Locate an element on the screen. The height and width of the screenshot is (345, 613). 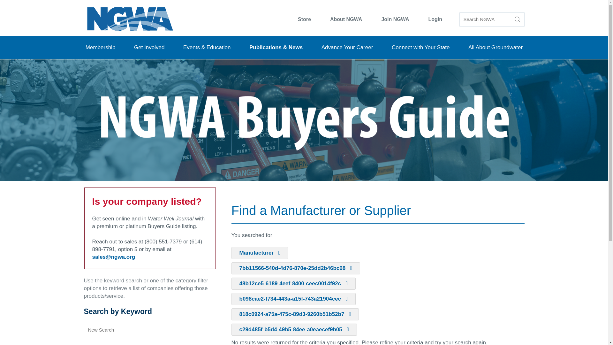
Get Involved is located at coordinates (149, 47).